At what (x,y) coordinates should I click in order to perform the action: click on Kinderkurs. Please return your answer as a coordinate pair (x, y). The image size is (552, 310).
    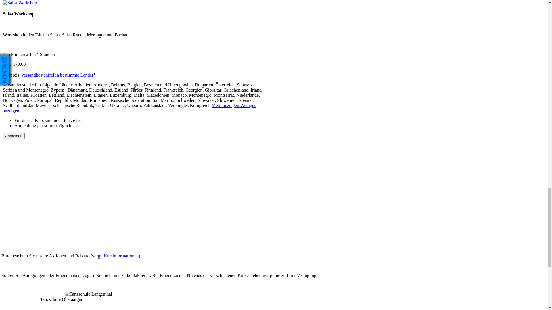
    Looking at the image, I should click on (33, 64).